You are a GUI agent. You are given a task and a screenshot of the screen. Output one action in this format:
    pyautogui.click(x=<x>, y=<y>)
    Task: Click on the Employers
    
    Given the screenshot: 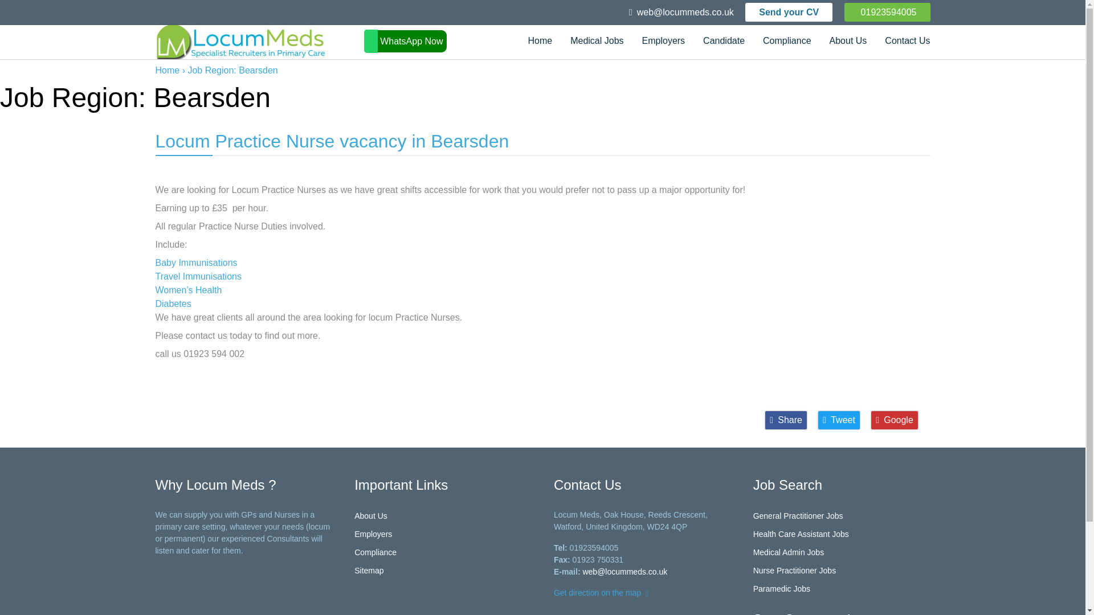 What is the action you would take?
    pyautogui.click(x=373, y=534)
    